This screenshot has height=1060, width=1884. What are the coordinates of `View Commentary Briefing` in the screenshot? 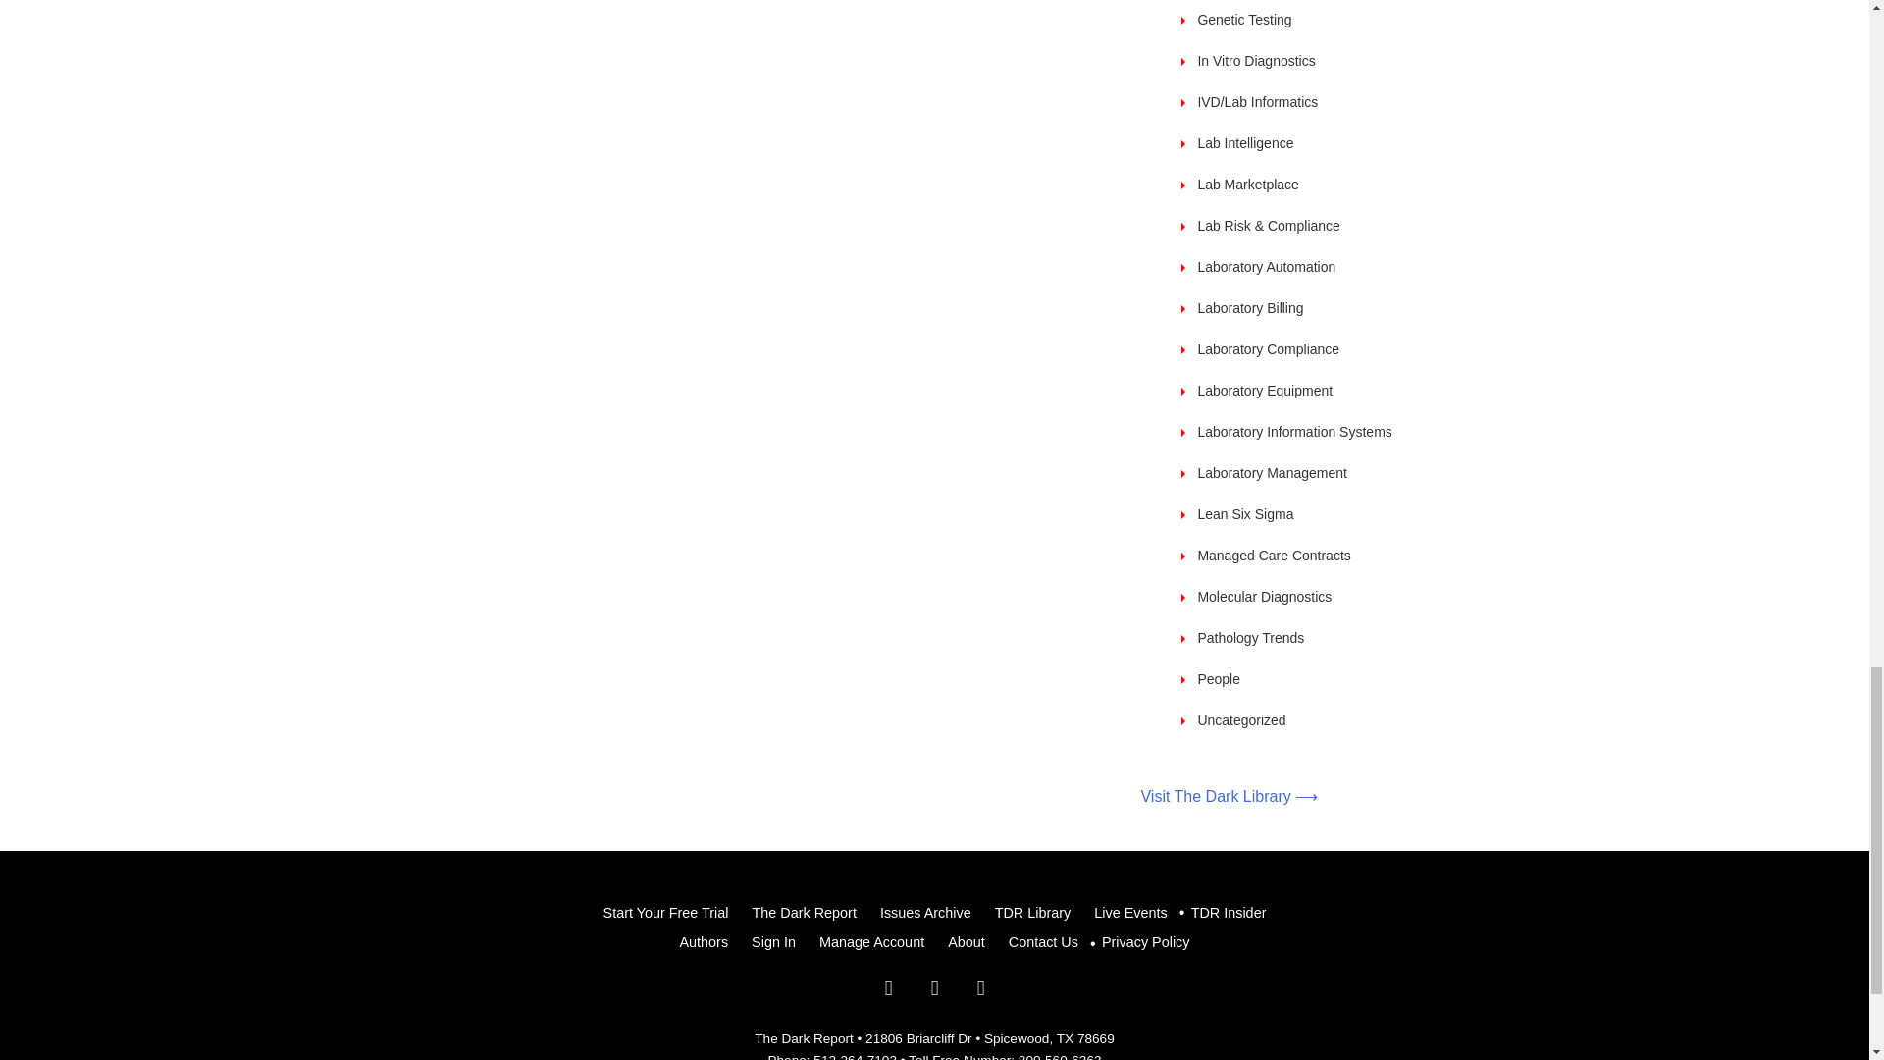 It's located at (1256, 61).